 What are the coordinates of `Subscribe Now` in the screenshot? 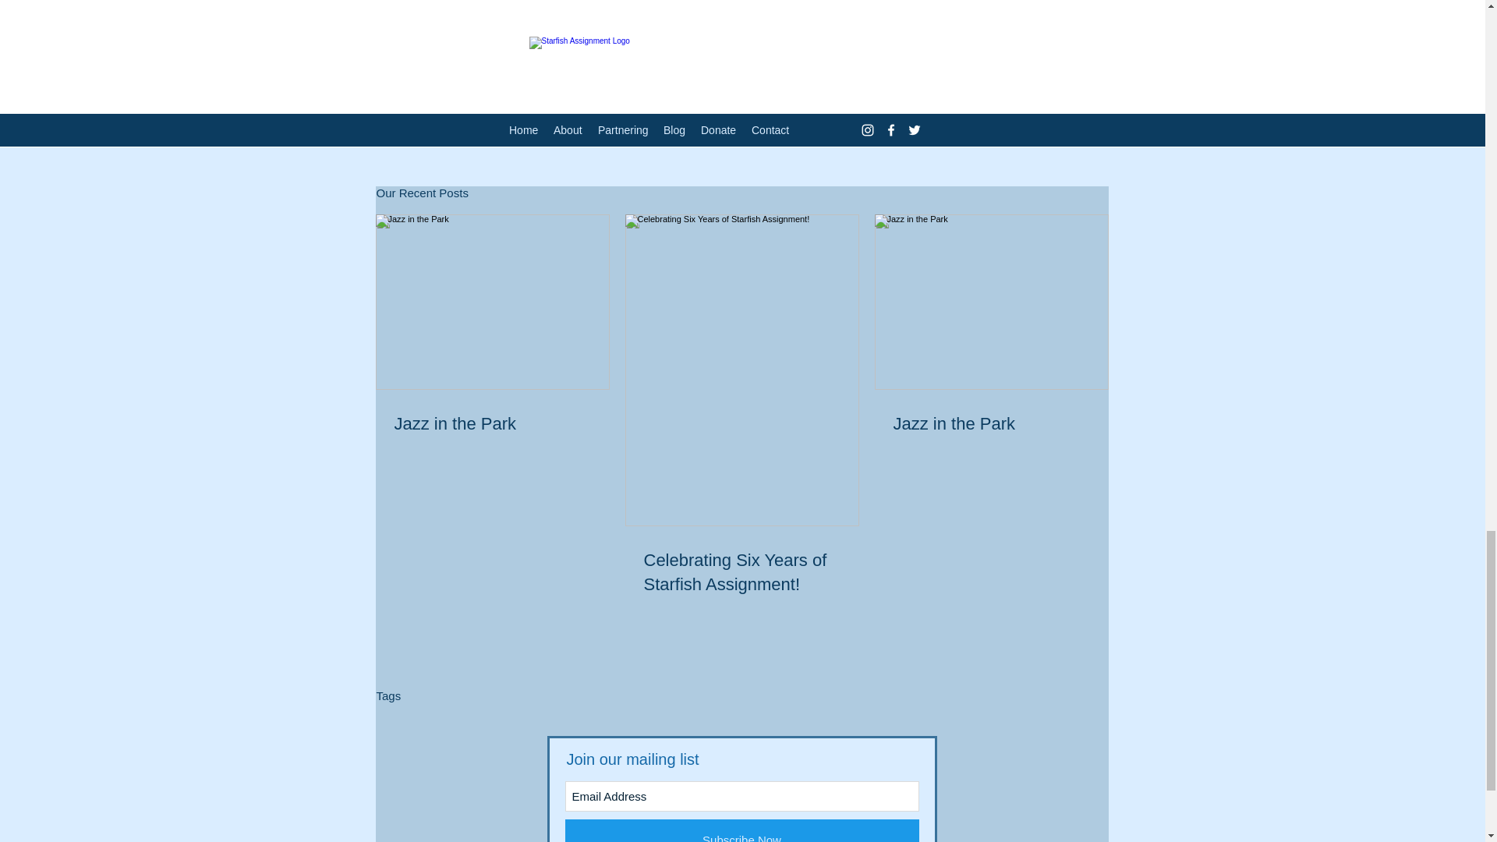 It's located at (741, 830).